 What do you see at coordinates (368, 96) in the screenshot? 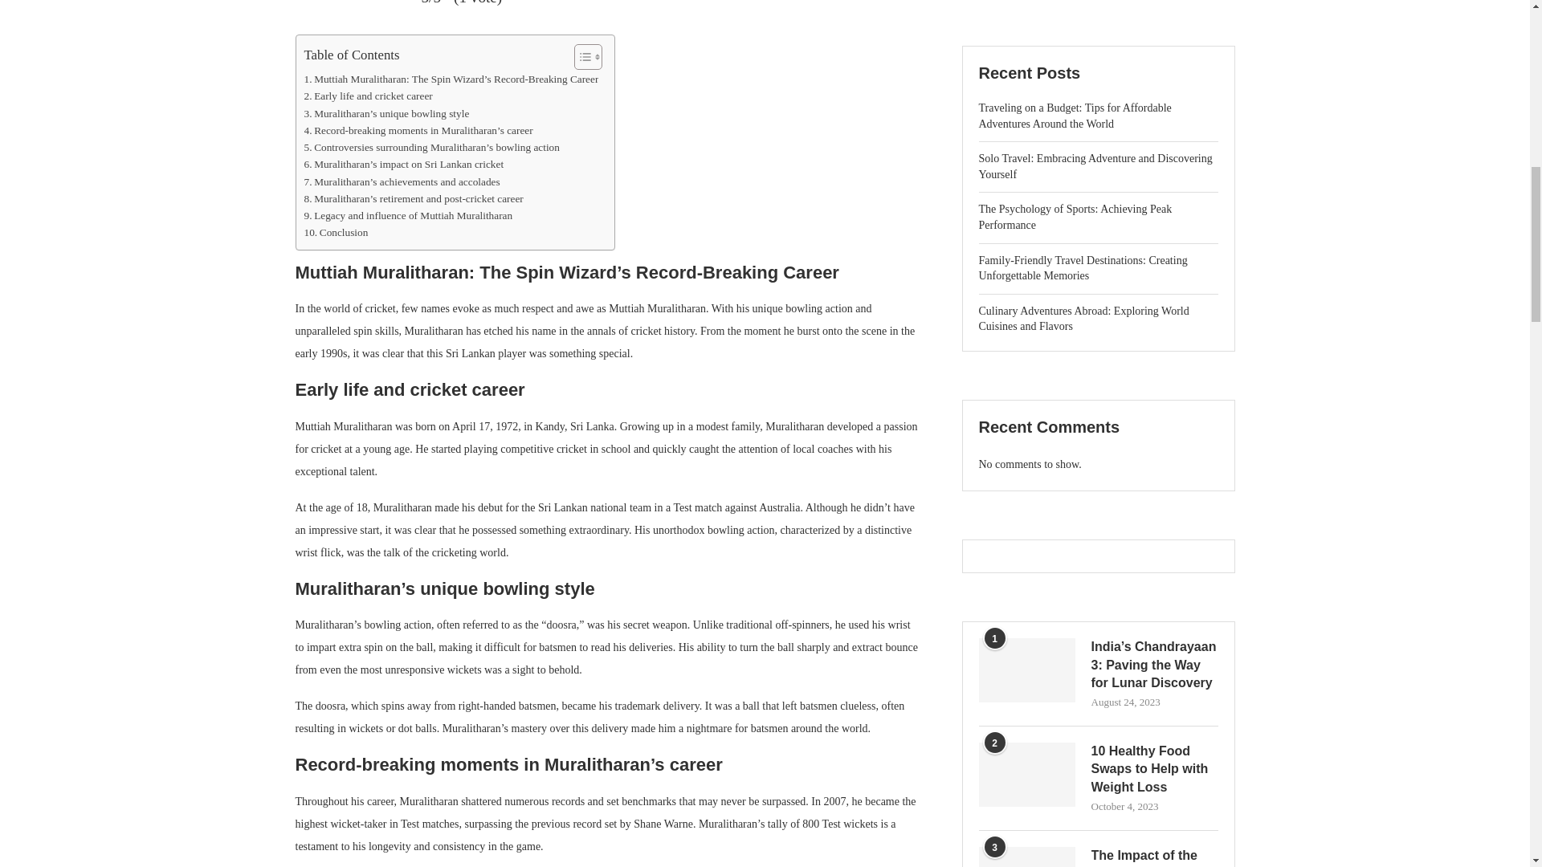
I see `Early life and cricket career` at bounding box center [368, 96].